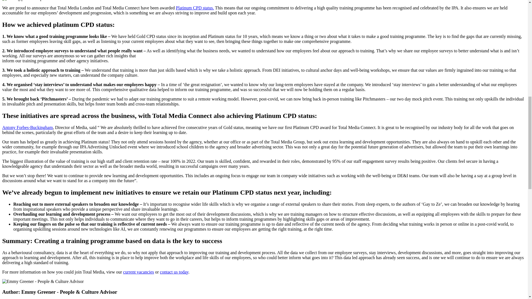  I want to click on contact us today, so click(174, 272).